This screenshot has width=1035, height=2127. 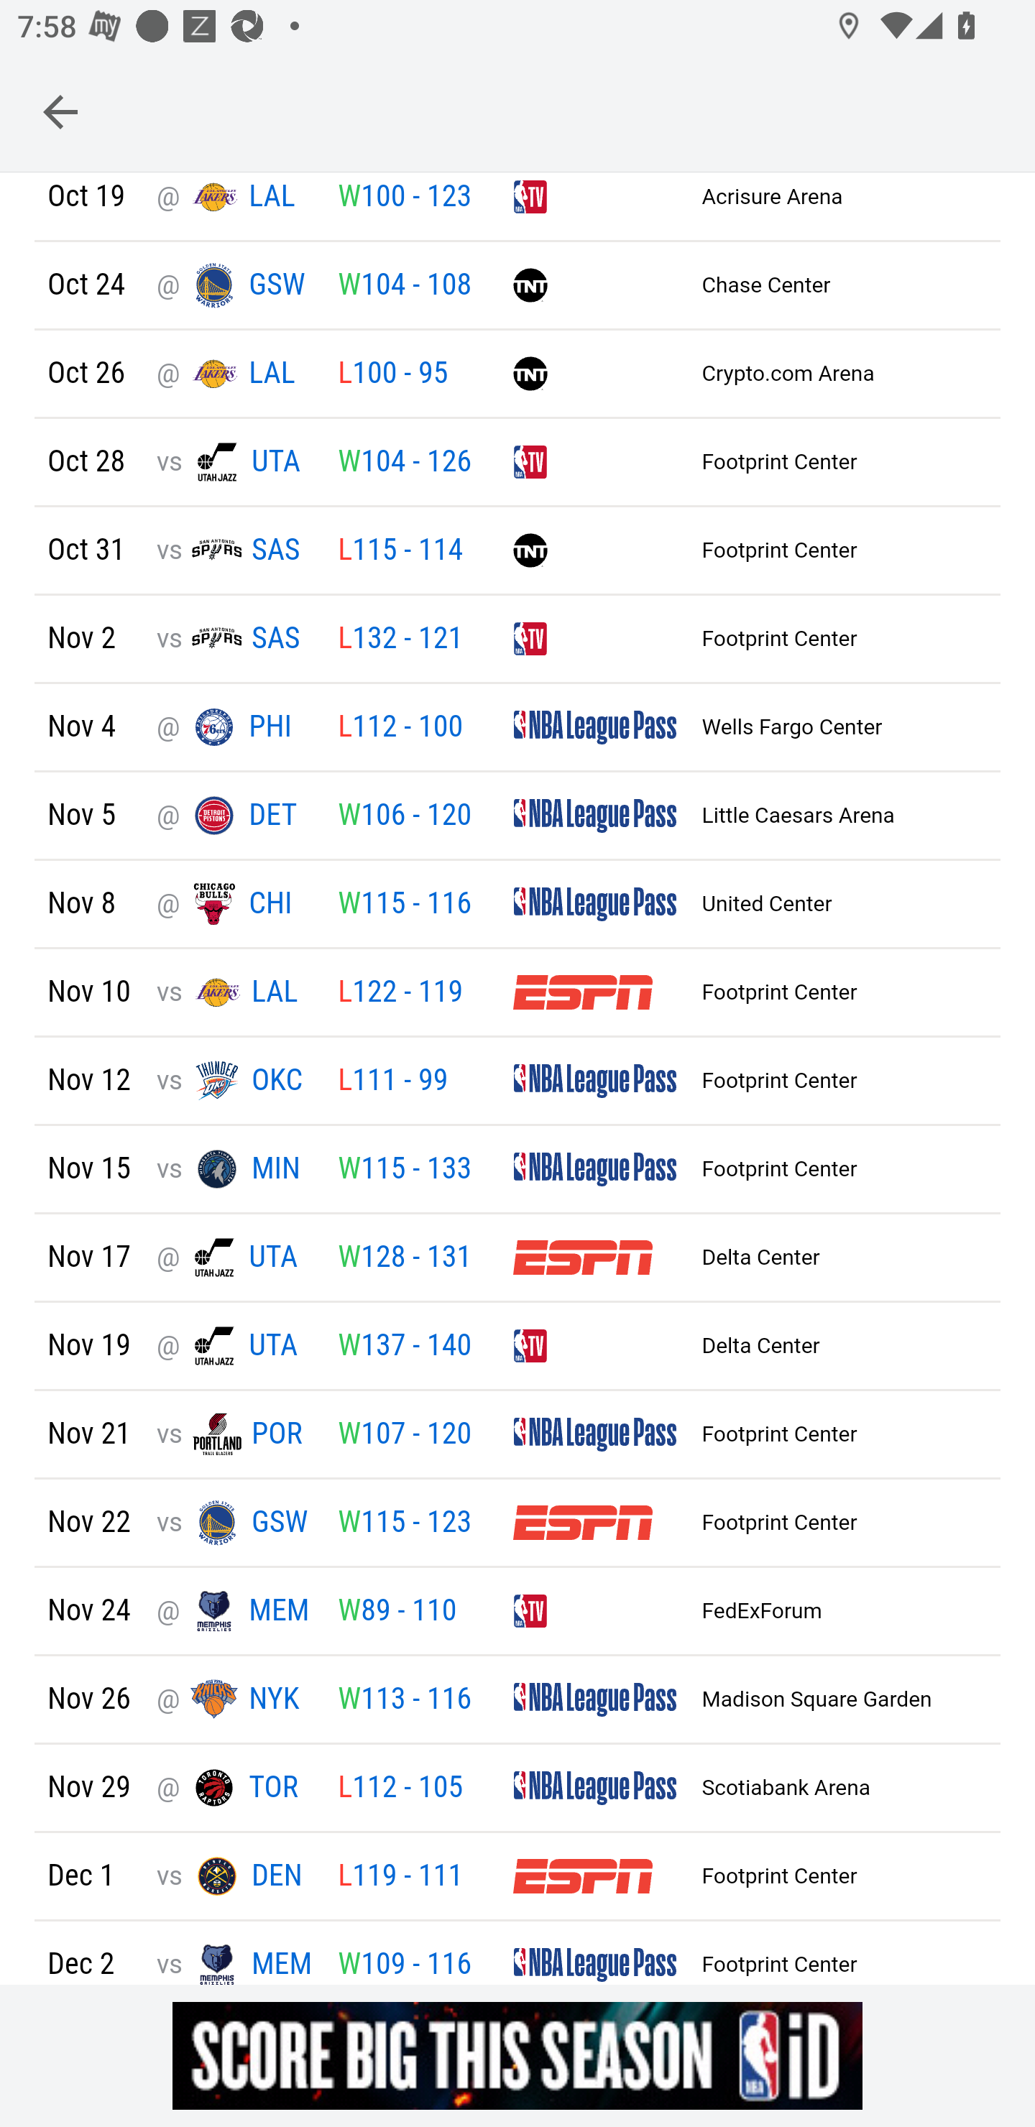 I want to click on @ TOR Logo TOR @ TOR Logo TOR, so click(x=234, y=1789).